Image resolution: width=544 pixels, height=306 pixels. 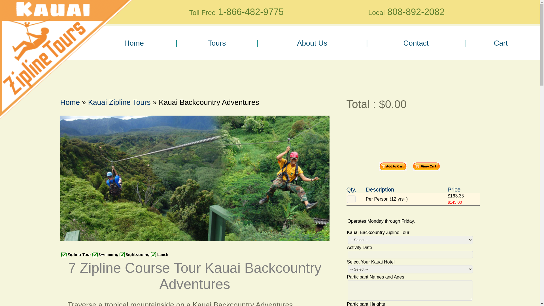 What do you see at coordinates (236, 12) in the screenshot?
I see `Toll Free 1-866-482-9775` at bounding box center [236, 12].